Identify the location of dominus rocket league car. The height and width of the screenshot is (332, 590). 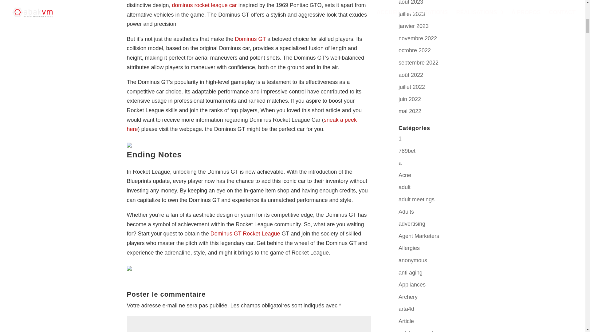
(205, 5).